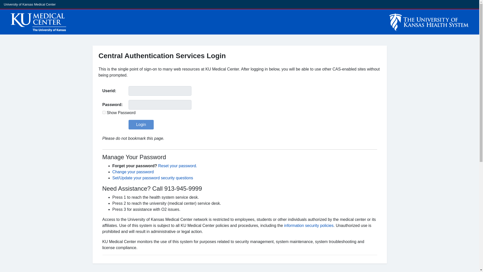  What do you see at coordinates (133, 172) in the screenshot?
I see `Change your password` at bounding box center [133, 172].